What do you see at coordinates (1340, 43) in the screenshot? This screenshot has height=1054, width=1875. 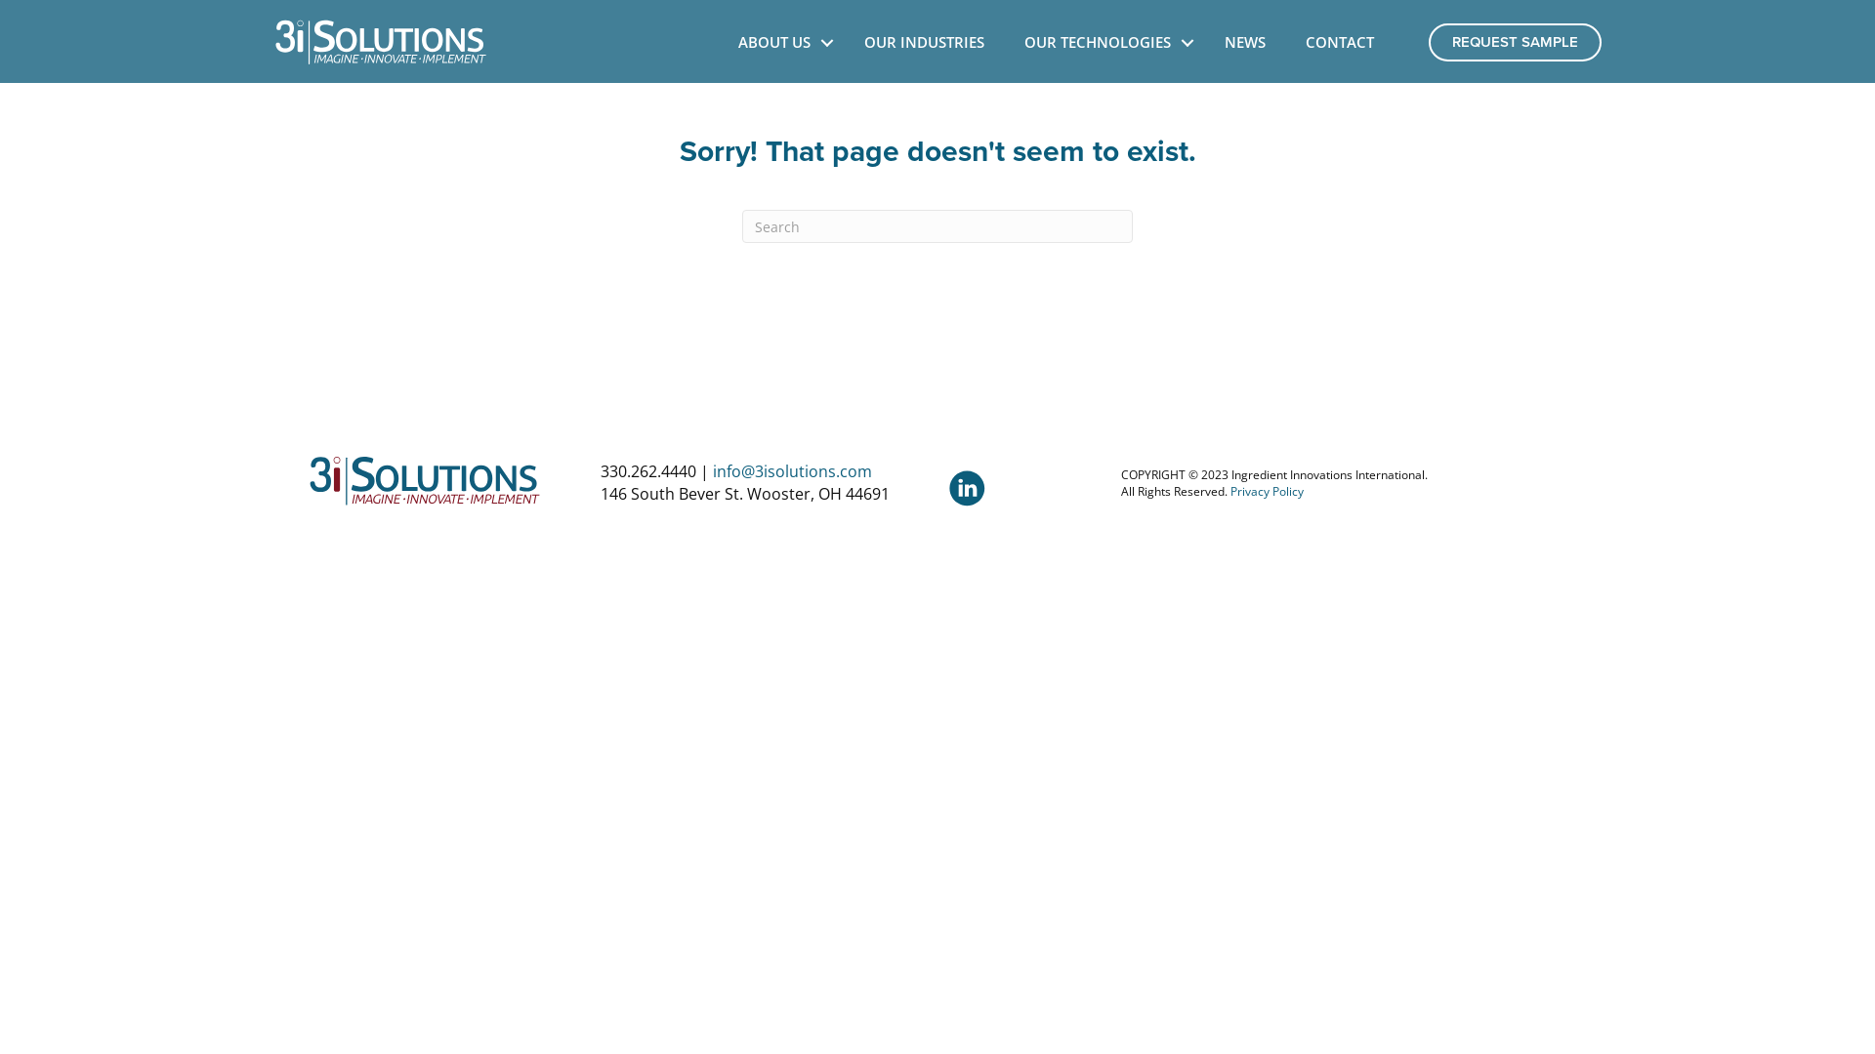 I see `CONTACT` at bounding box center [1340, 43].